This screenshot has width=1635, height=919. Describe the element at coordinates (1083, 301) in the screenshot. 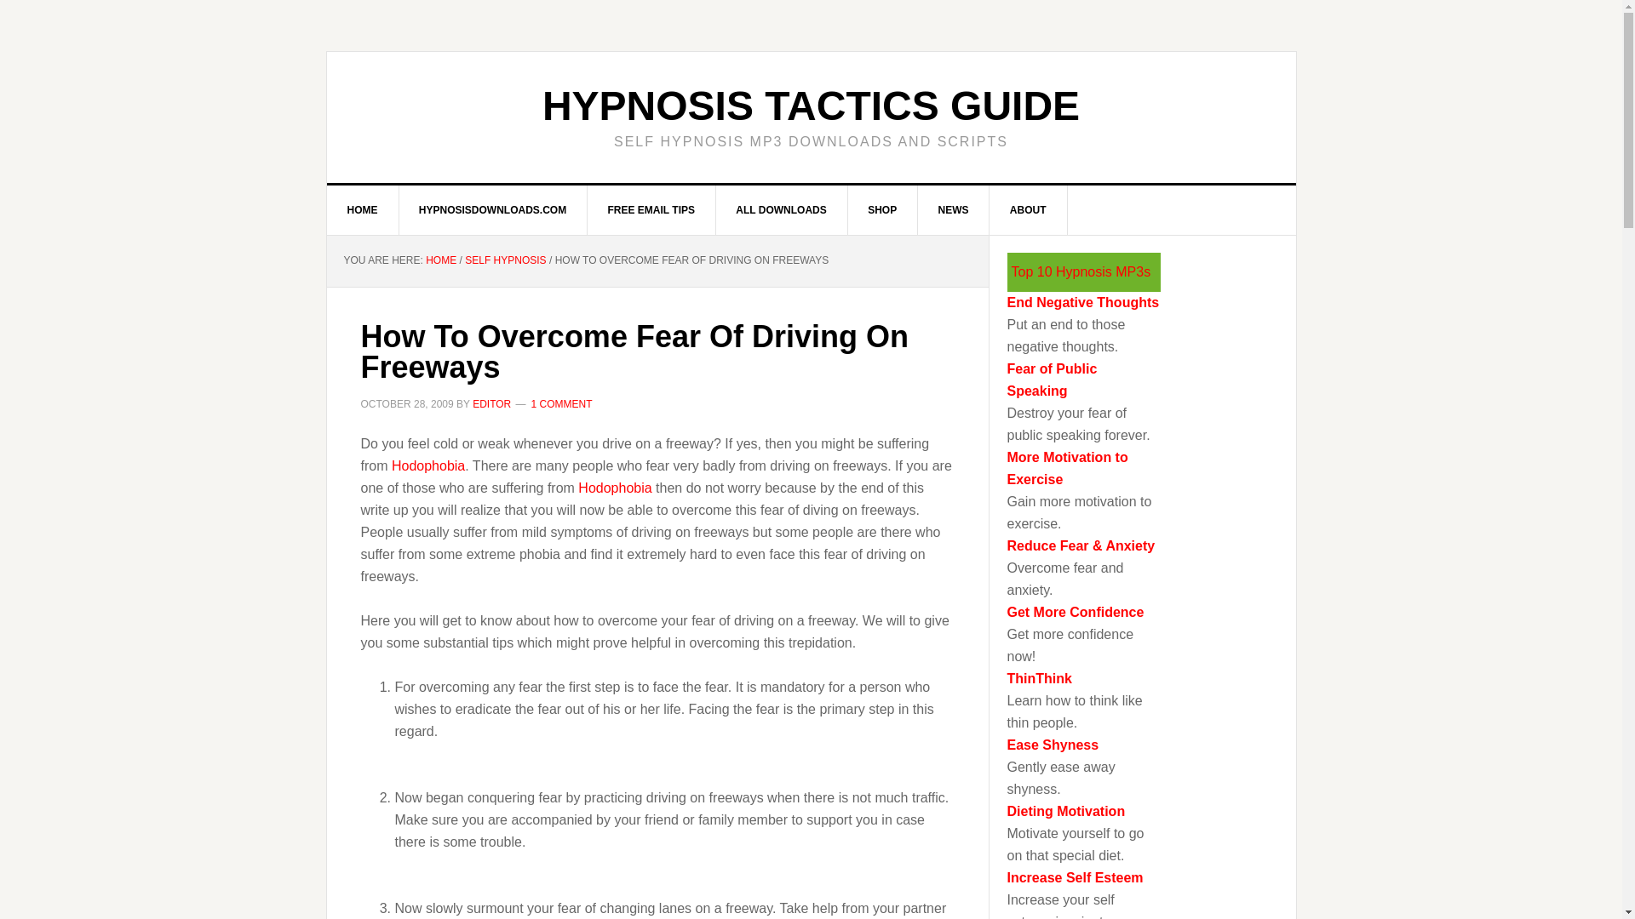

I see `End Negative Thoughts` at that location.